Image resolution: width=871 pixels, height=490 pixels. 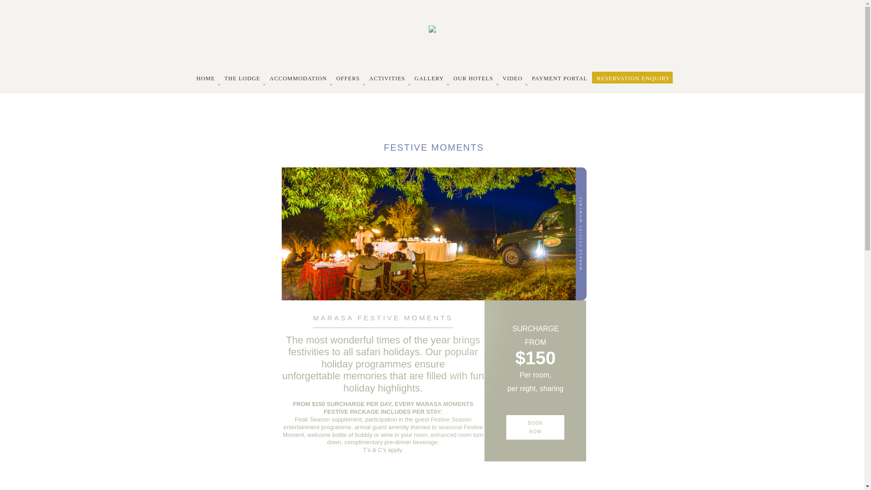 What do you see at coordinates (513, 78) in the screenshot?
I see `VIDEO` at bounding box center [513, 78].